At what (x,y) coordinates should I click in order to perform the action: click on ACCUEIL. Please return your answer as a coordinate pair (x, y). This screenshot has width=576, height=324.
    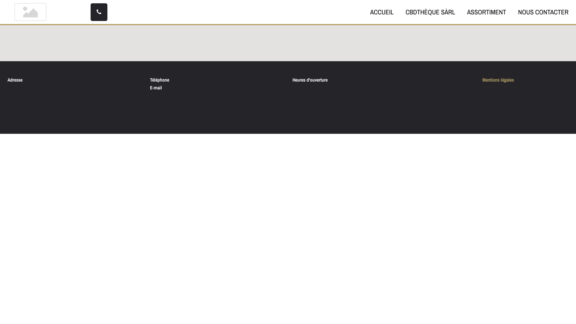
    Looking at the image, I should click on (382, 12).